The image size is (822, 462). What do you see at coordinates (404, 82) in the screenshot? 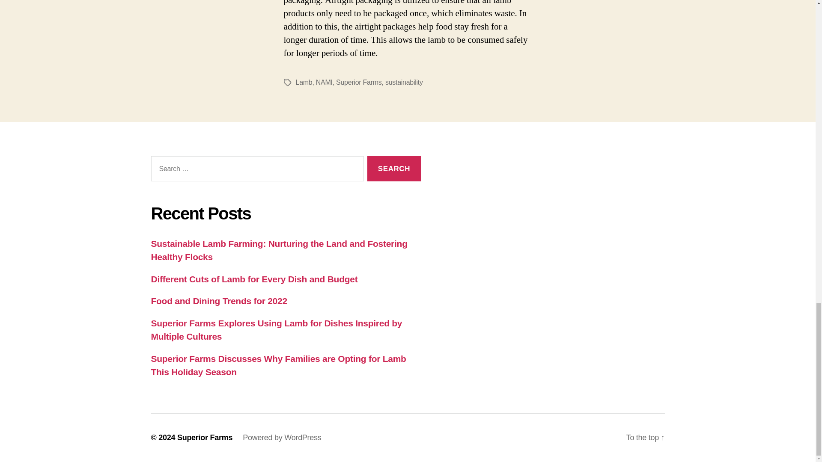
I see `sustainability` at bounding box center [404, 82].